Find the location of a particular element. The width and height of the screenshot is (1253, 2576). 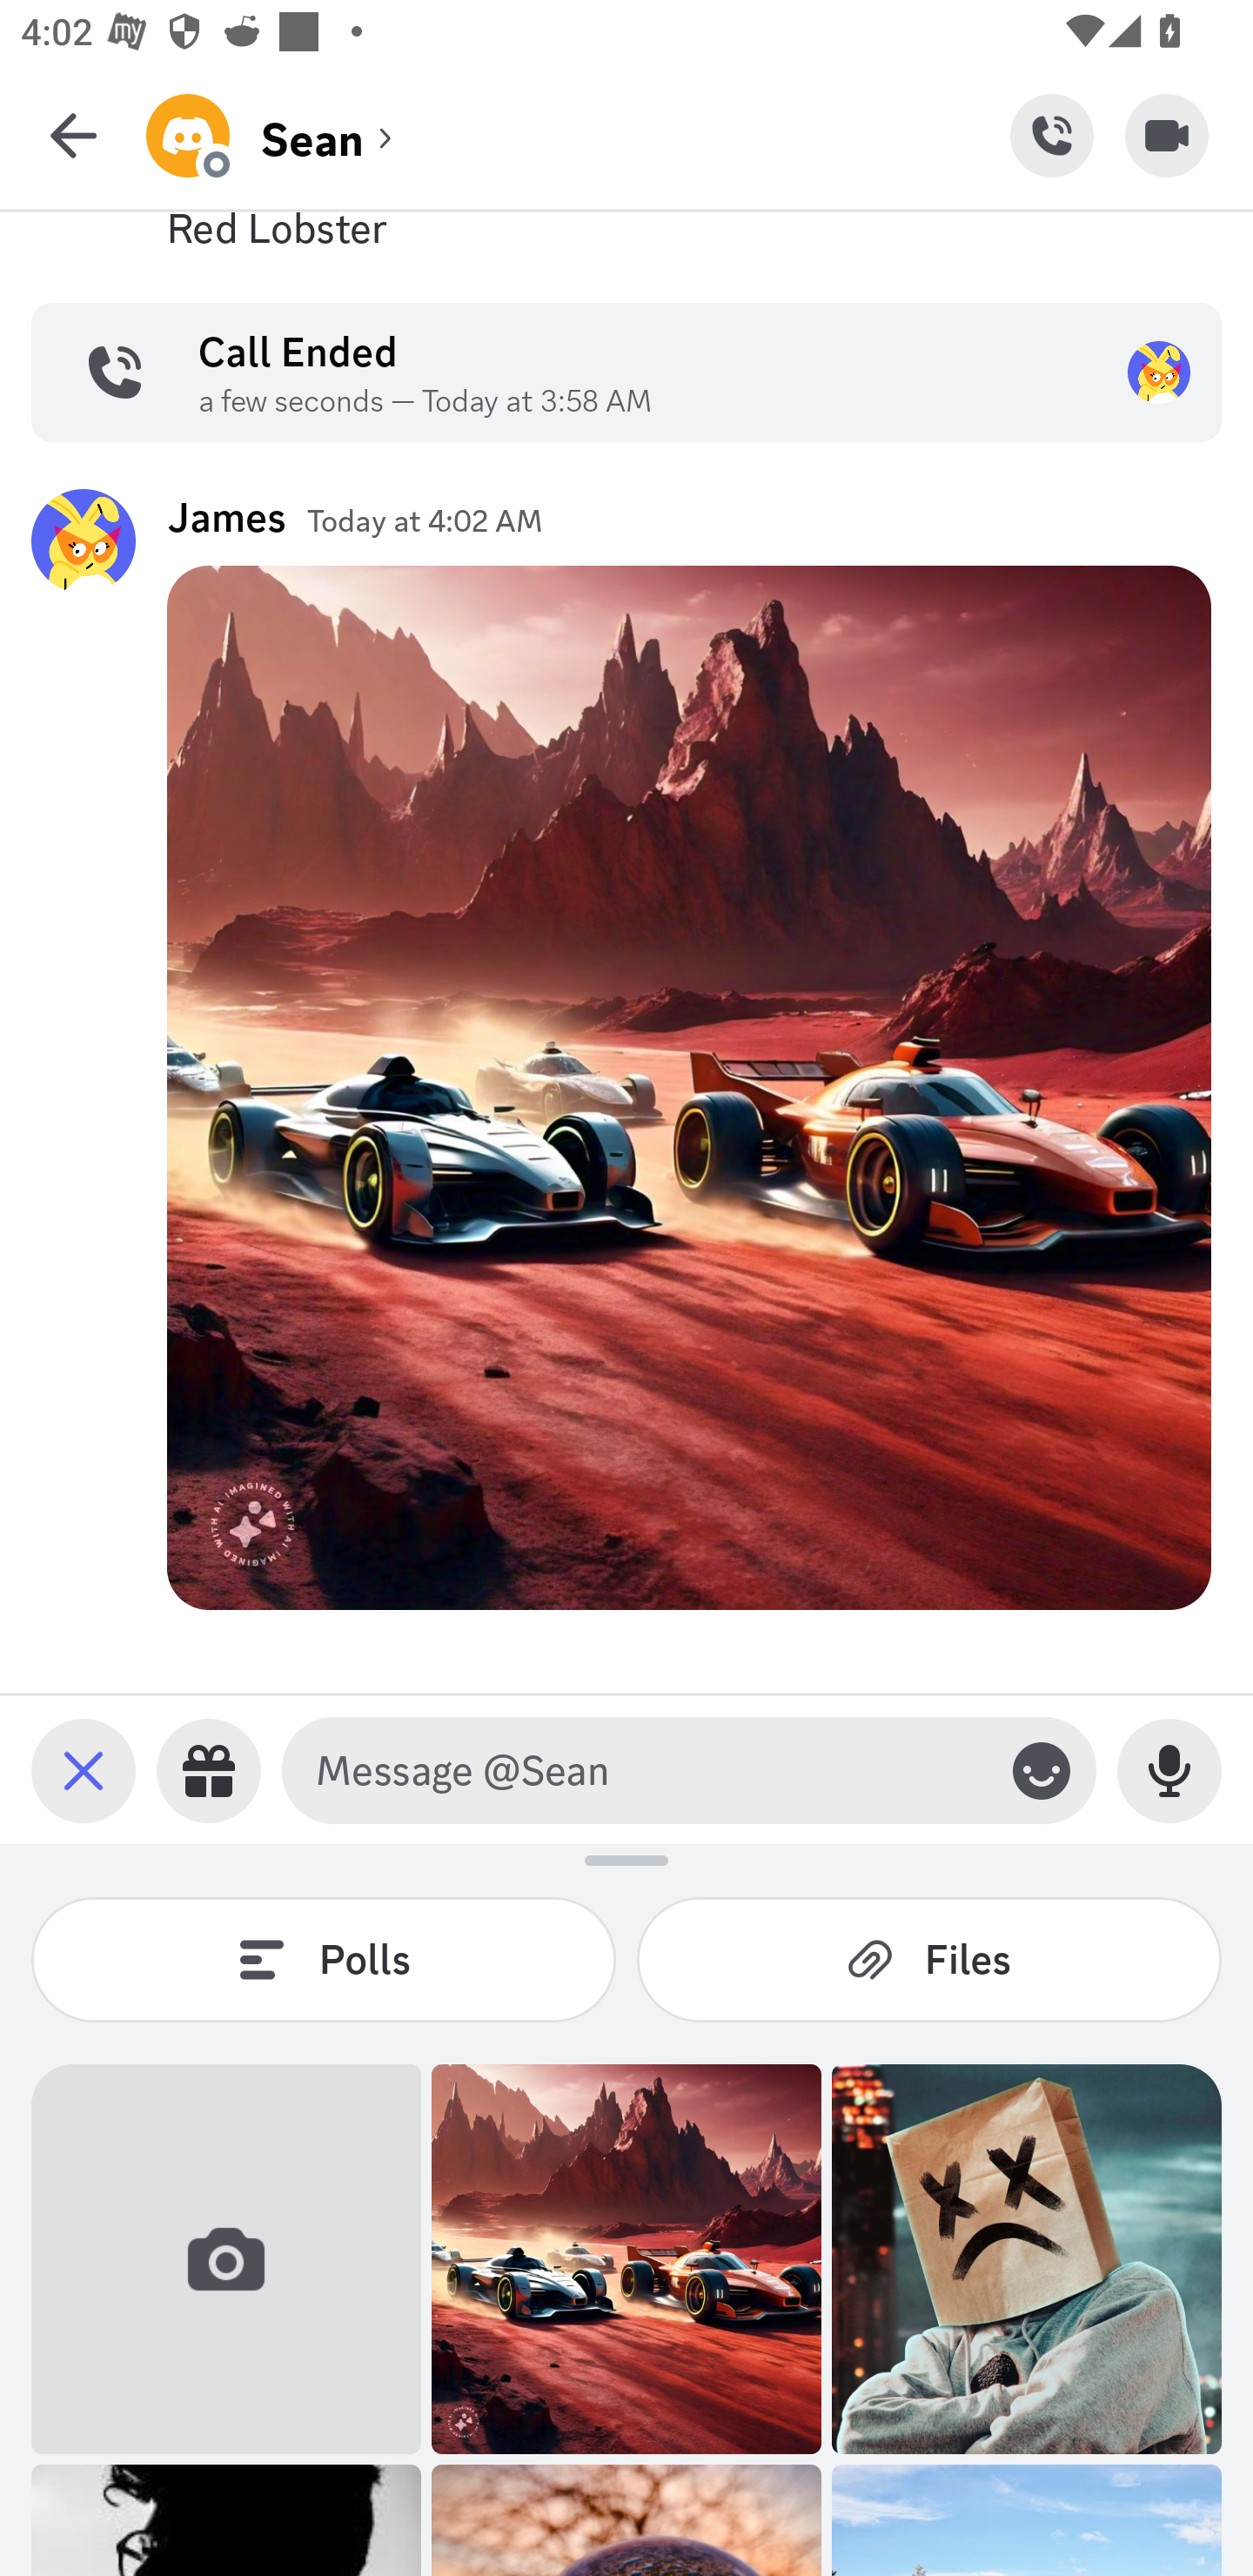

Toggle emoji keyboard is located at coordinates (1042, 1770).